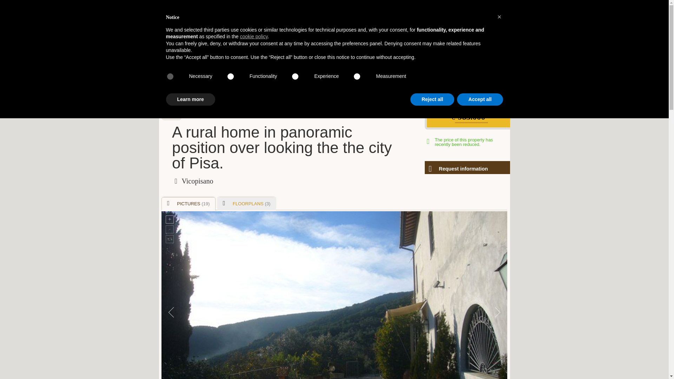  I want to click on Properties in Tuscany, so click(199, 82).